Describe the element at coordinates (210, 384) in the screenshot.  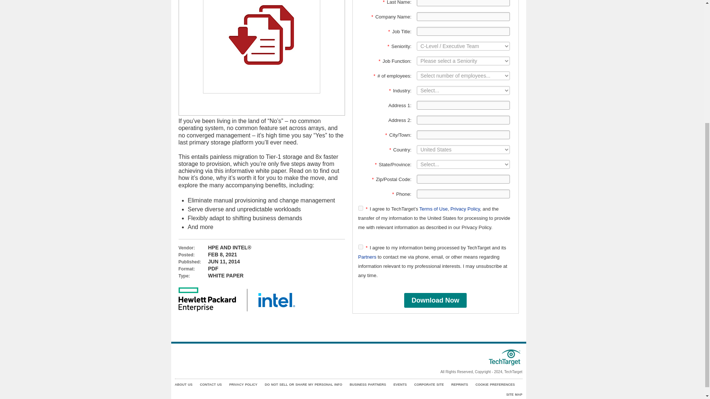
I see `CONTACT US` at that location.